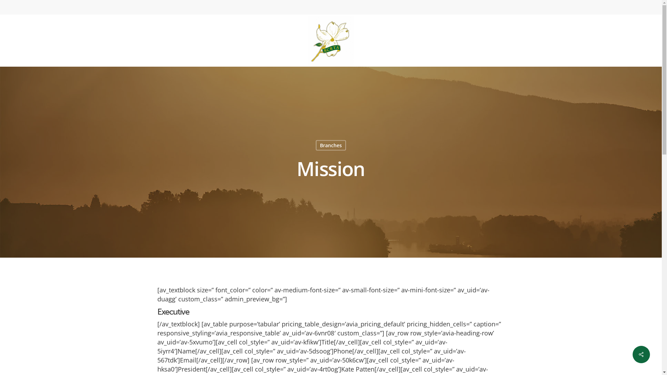 Image resolution: width=667 pixels, height=375 pixels. I want to click on RETIREMENT WORKSHOP FOR TEACHERS, so click(506, 248).